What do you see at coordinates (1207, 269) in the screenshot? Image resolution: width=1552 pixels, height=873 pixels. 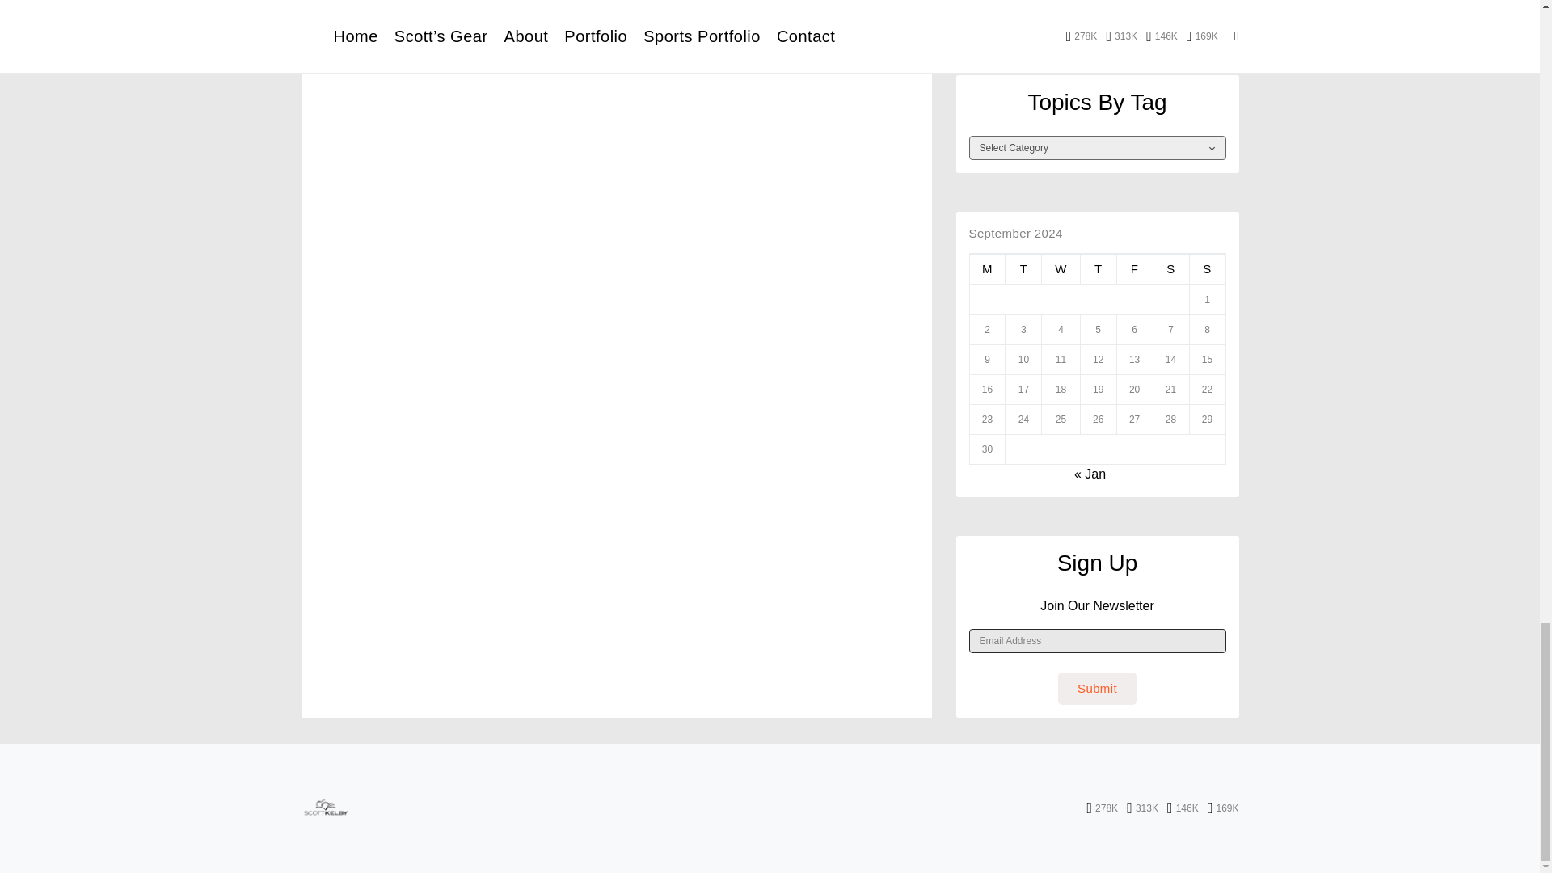 I see `Sunday` at bounding box center [1207, 269].